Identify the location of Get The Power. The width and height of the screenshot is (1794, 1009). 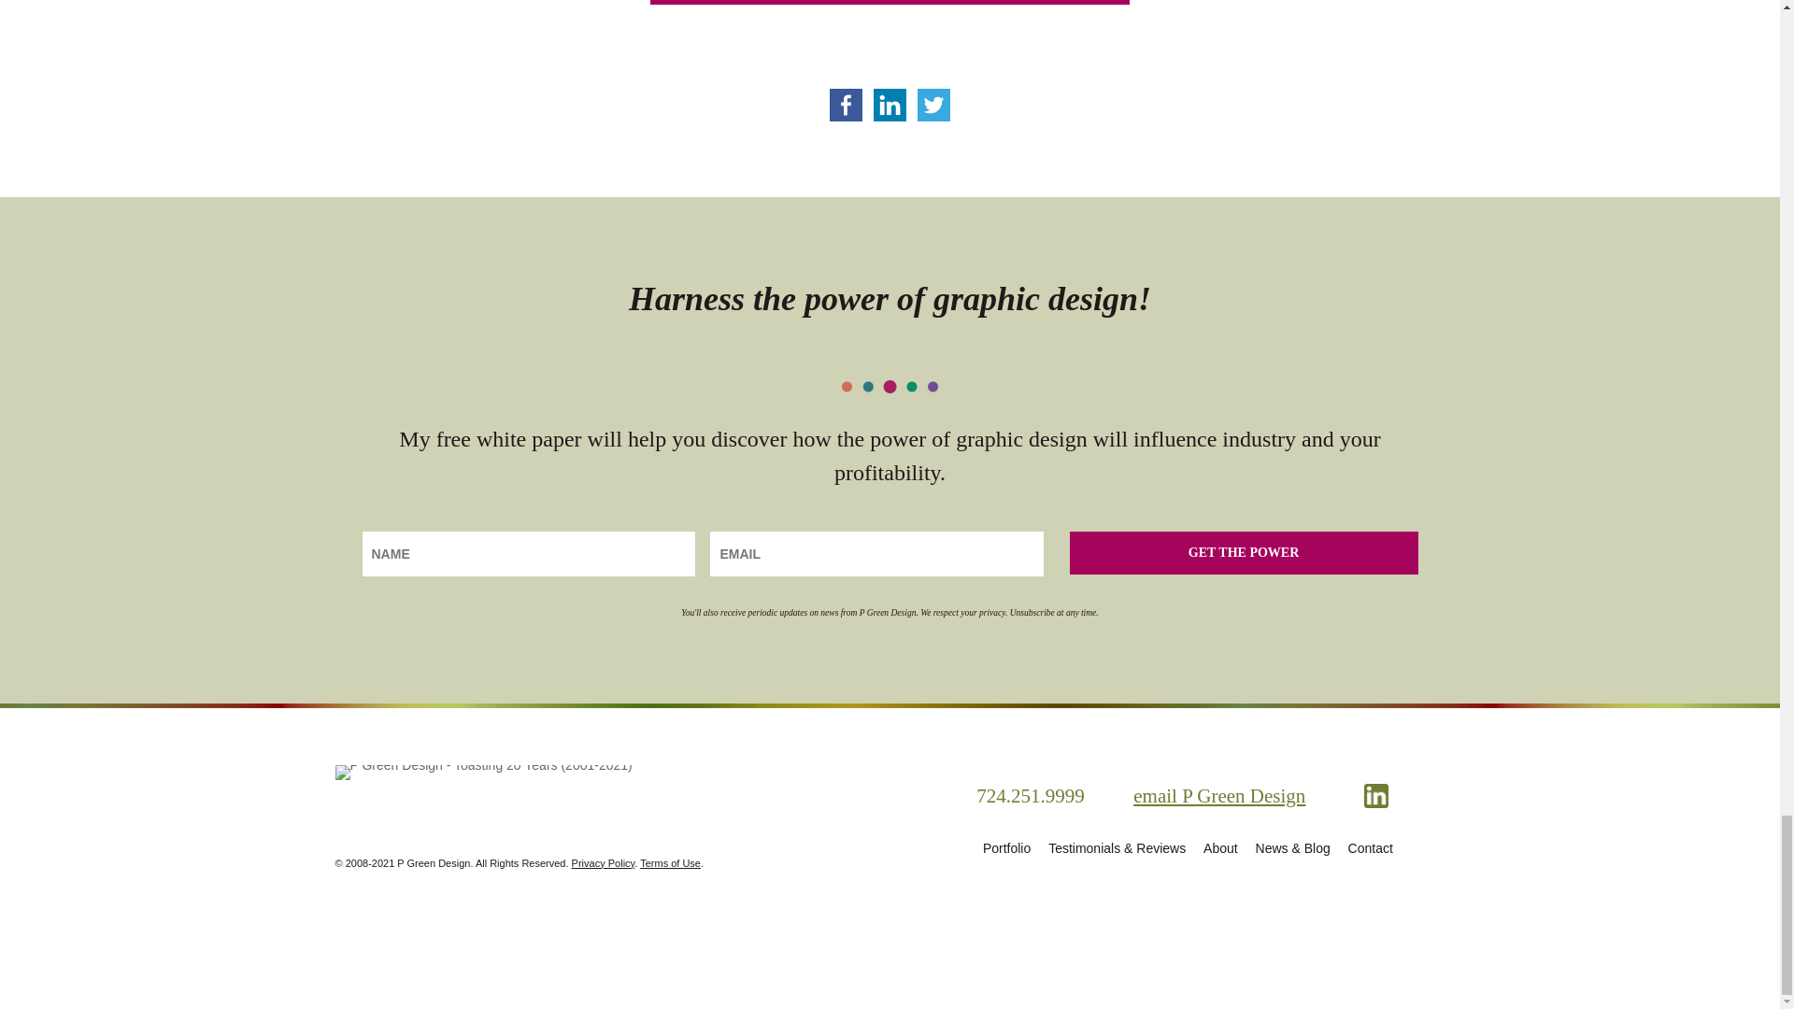
(1244, 553).